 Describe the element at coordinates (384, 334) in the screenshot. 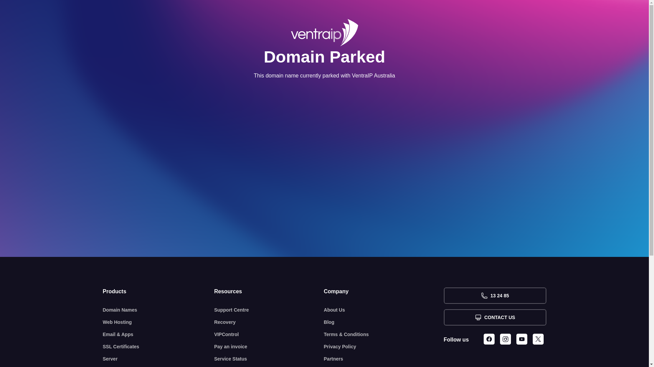

I see `Terms & Conditions` at that location.